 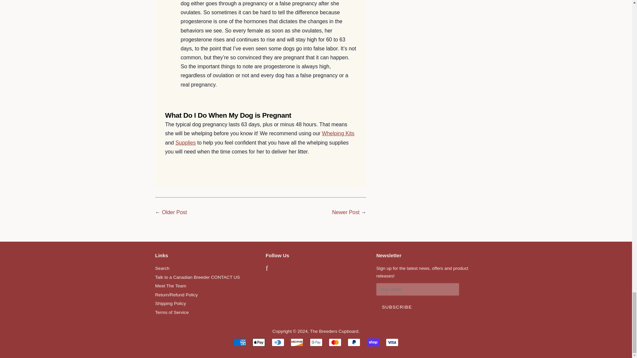 What do you see at coordinates (297, 342) in the screenshot?
I see `Discover` at bounding box center [297, 342].